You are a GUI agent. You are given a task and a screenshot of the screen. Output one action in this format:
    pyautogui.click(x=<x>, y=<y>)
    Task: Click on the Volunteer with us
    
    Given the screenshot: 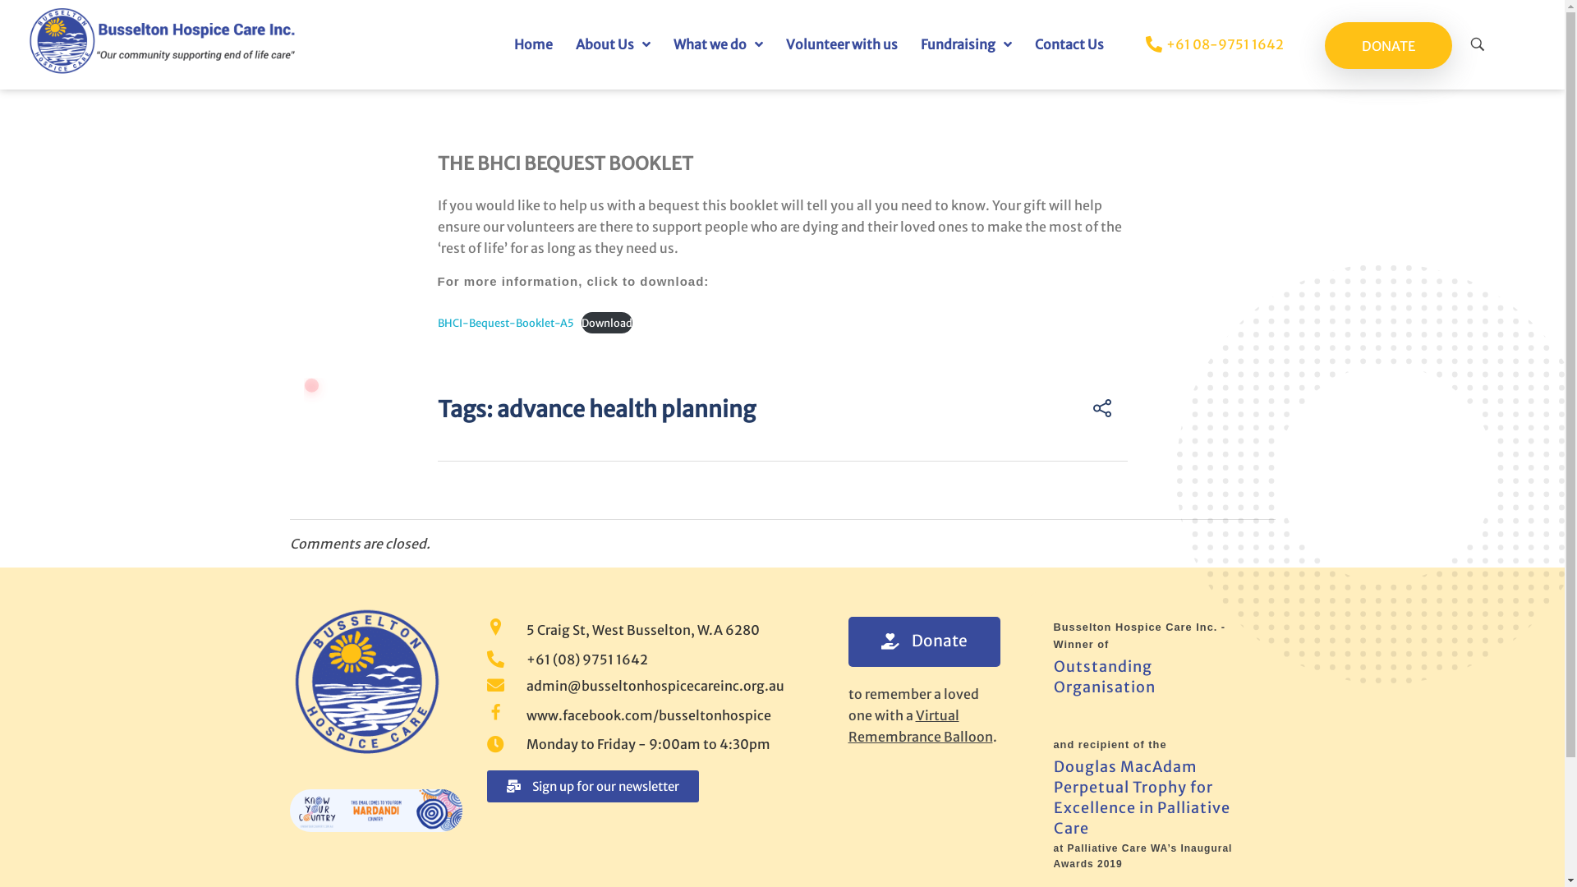 What is the action you would take?
    pyautogui.click(x=842, y=44)
    